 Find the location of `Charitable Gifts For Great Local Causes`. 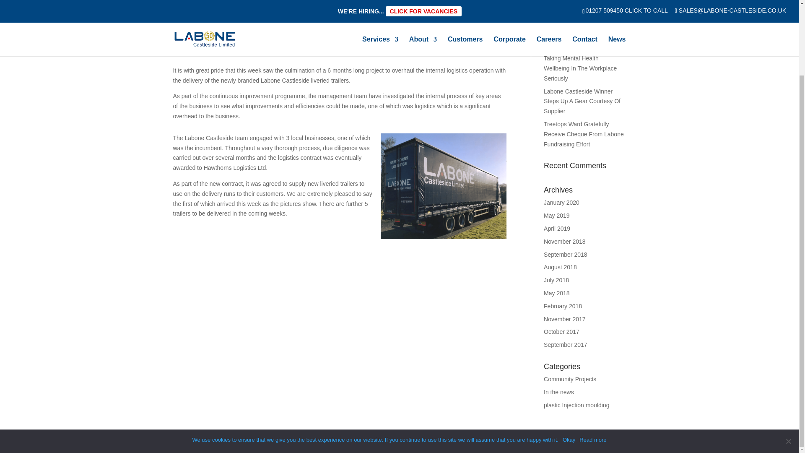

Charitable Gifts For Great Local Causes is located at coordinates (577, 17).